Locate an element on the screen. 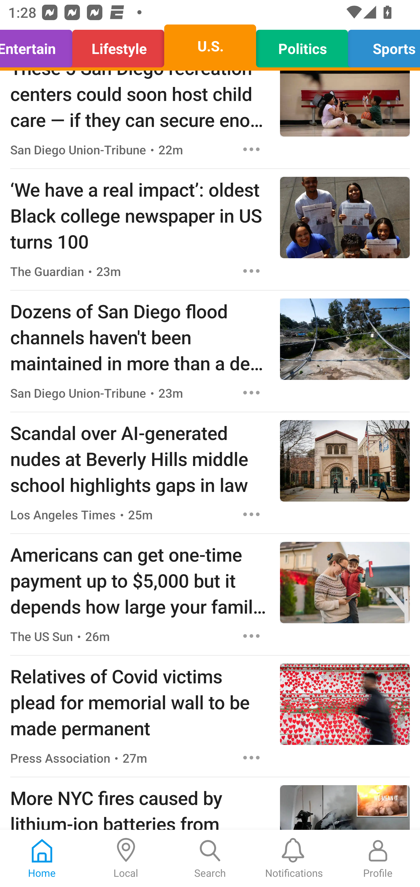  Notifications is located at coordinates (294, 858).